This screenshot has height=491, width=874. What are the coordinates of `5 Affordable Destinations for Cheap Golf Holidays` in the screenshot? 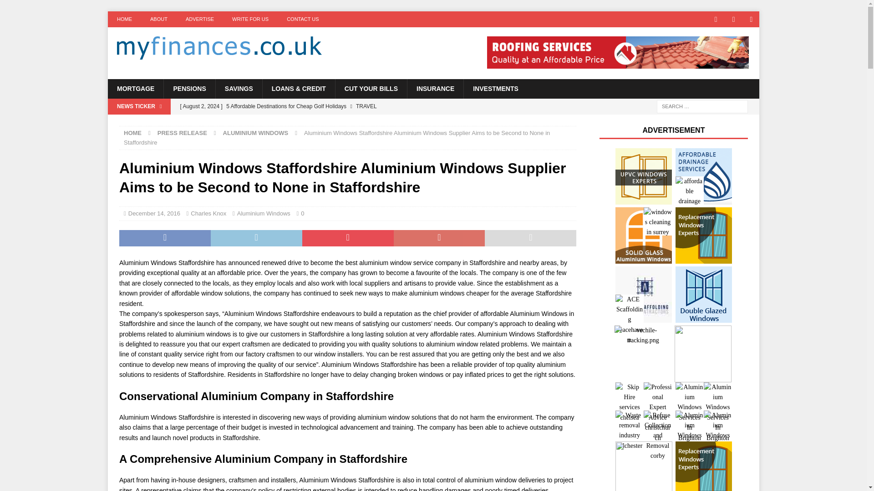 It's located at (354, 106).